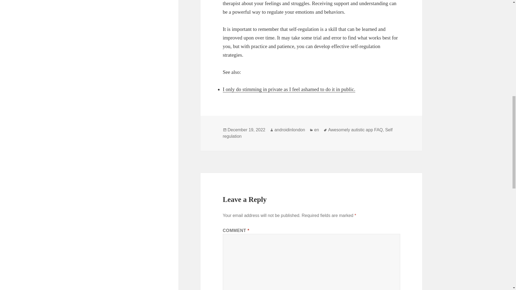 The height and width of the screenshot is (290, 516). What do you see at coordinates (355, 130) in the screenshot?
I see `Awesomely autistic app FAQ` at bounding box center [355, 130].